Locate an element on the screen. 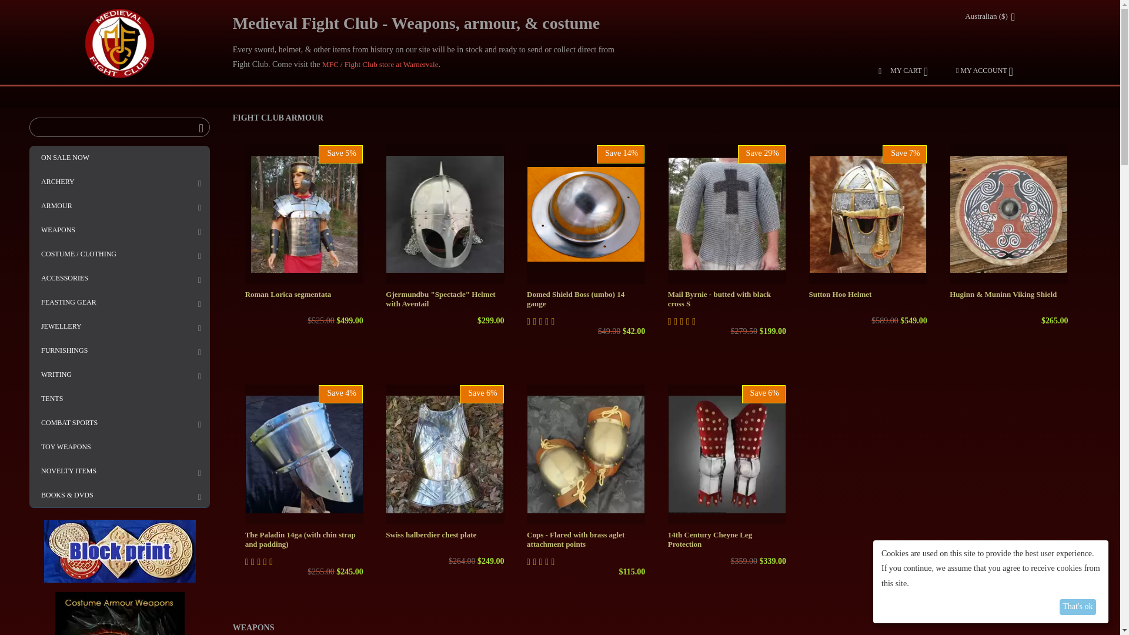 This screenshot has height=635, width=1129. Front side of Roman lorica armour is located at coordinates (304, 214).